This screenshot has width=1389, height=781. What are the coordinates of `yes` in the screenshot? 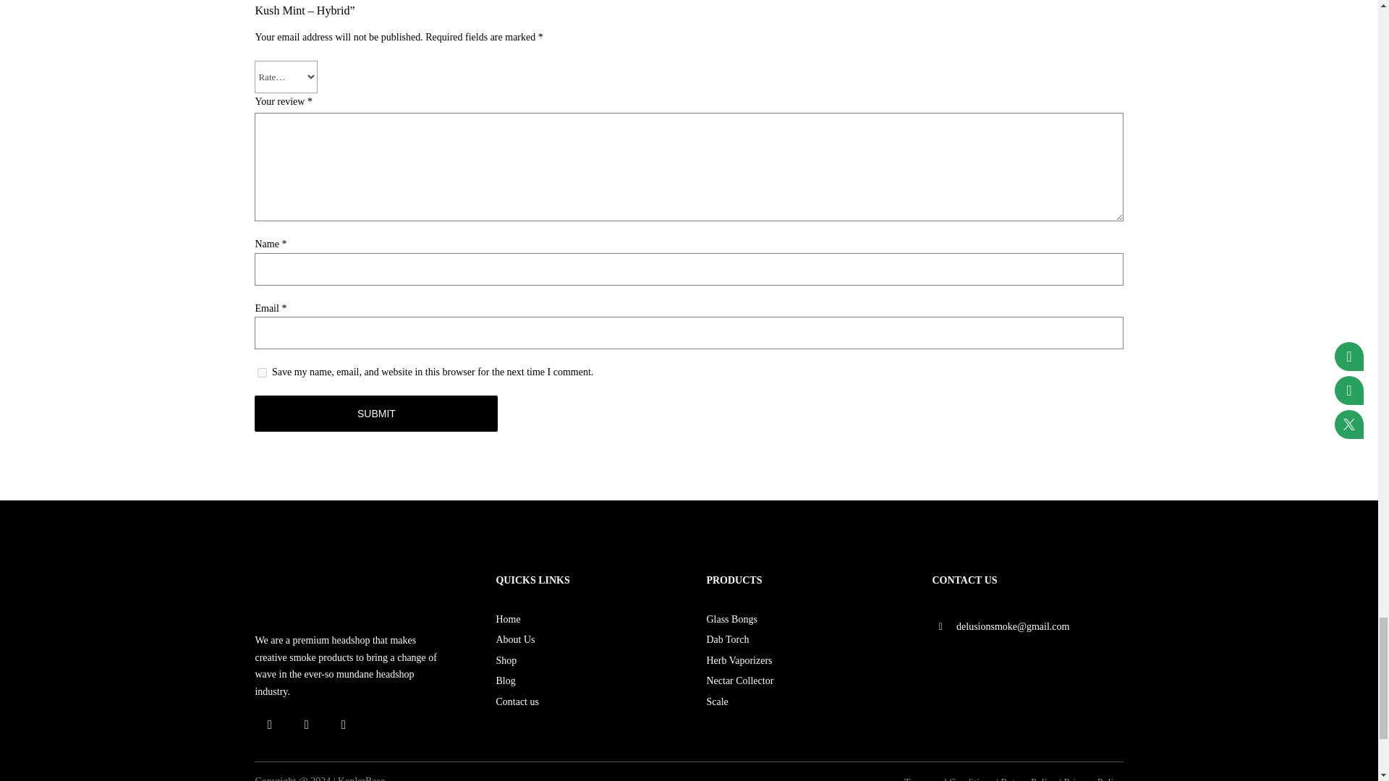 It's located at (262, 372).